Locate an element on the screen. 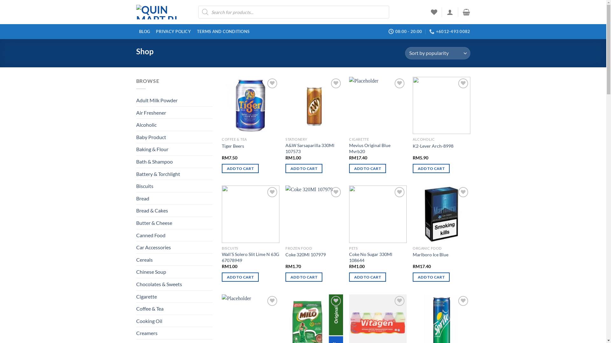 This screenshot has width=611, height=343. ADD TO CART is located at coordinates (240, 168).